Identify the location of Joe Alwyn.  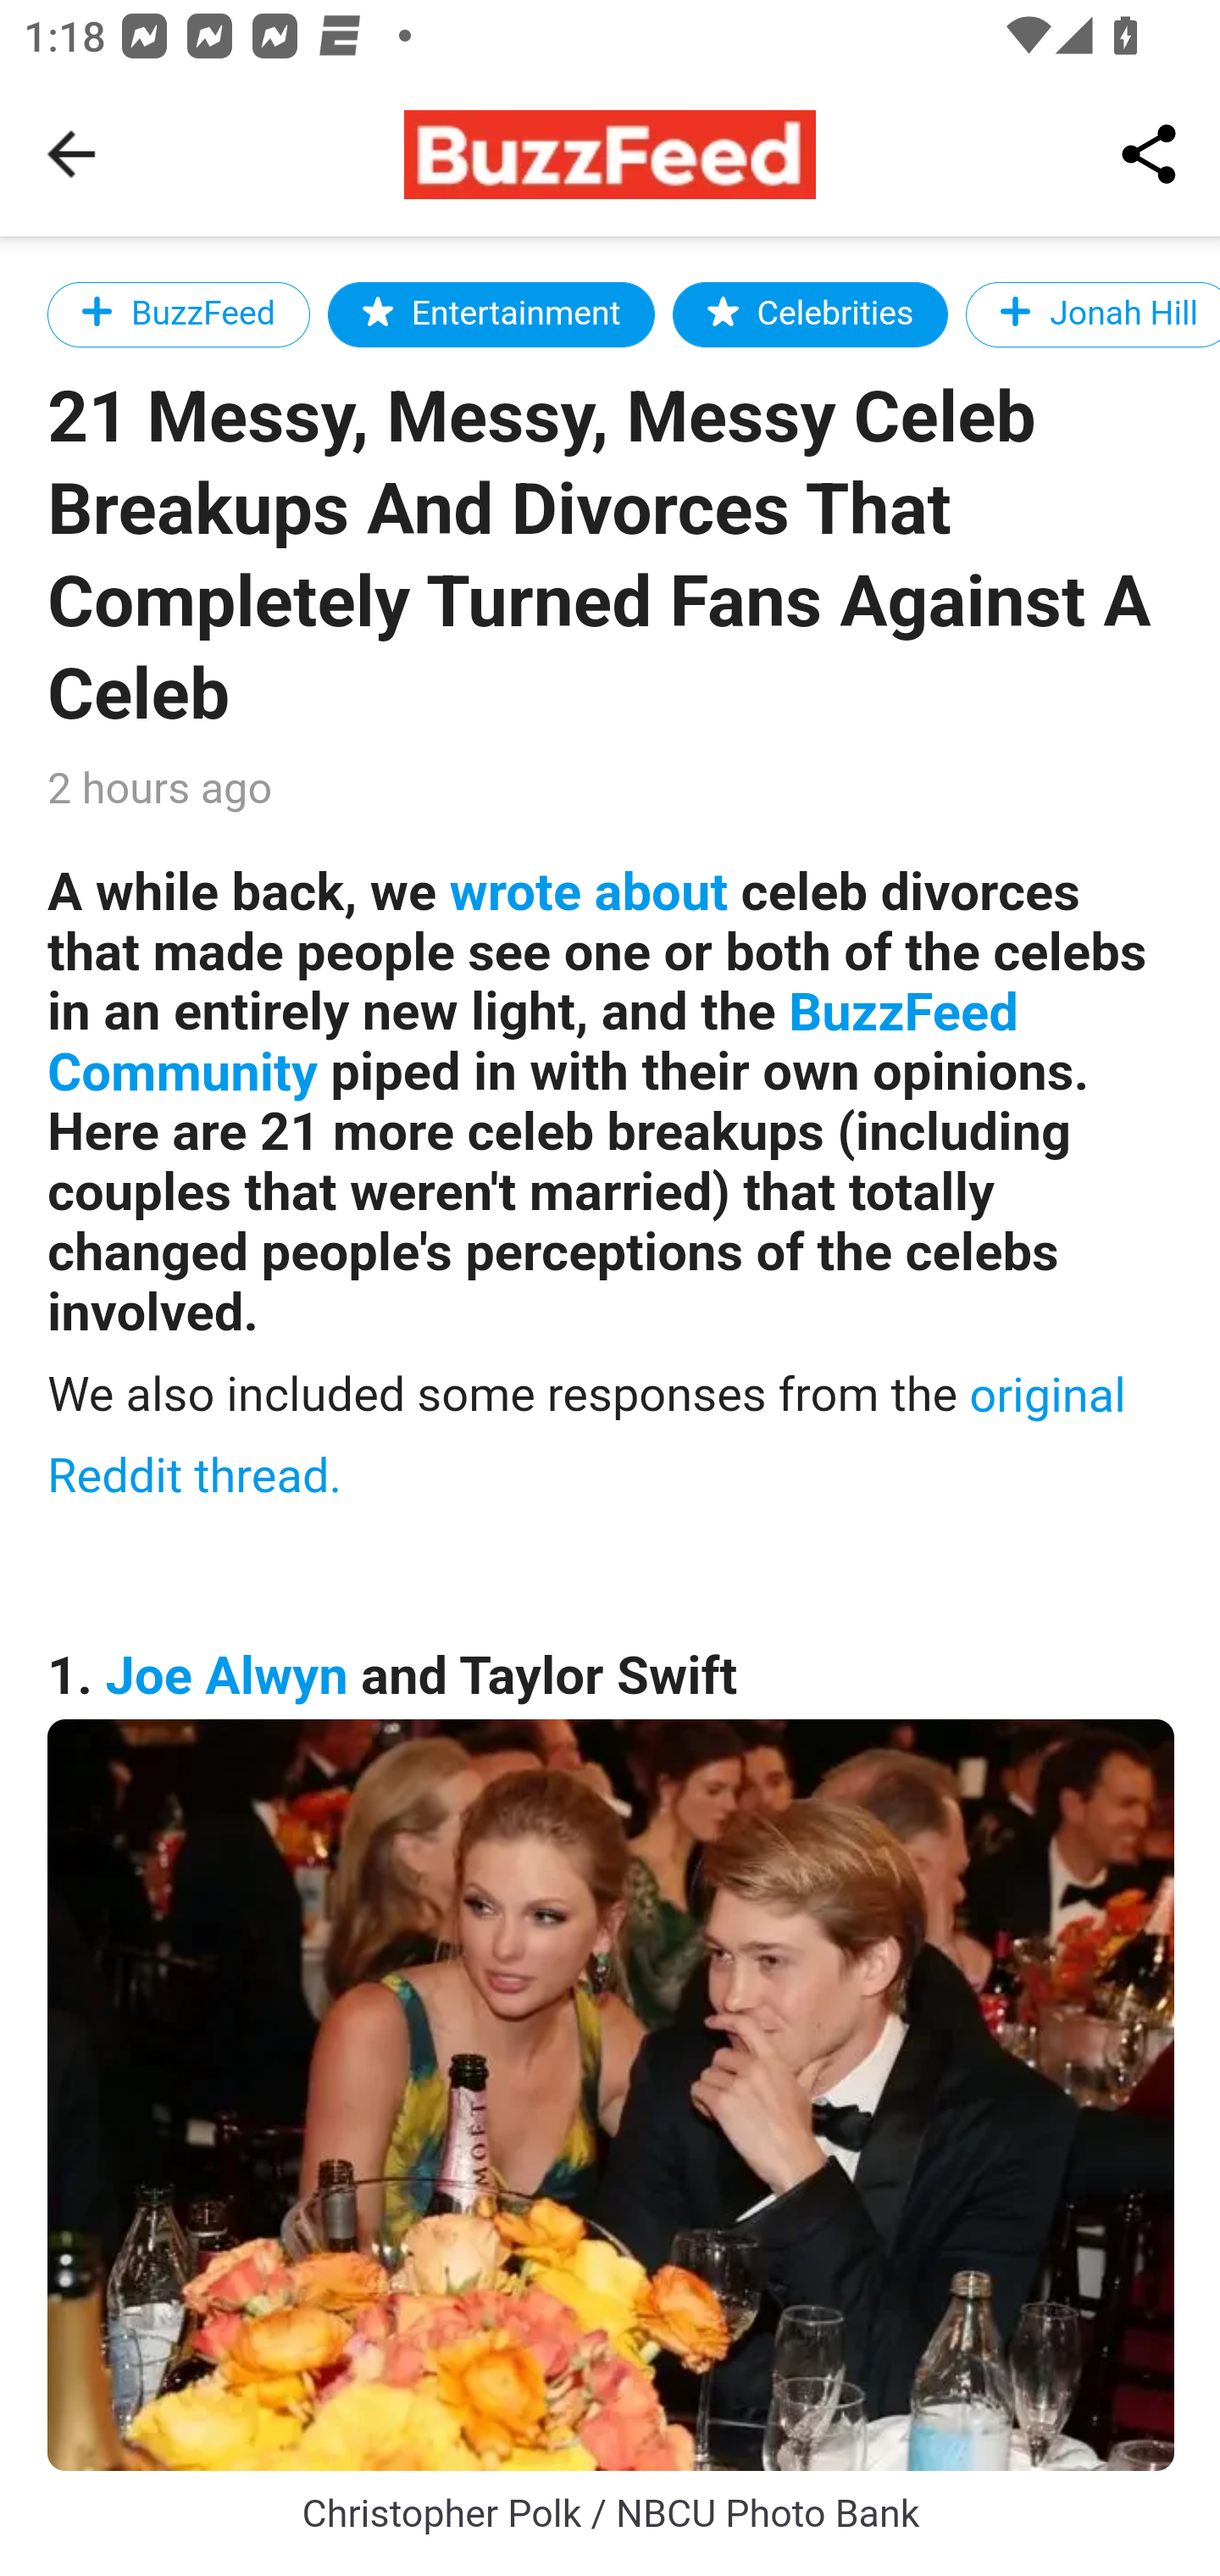
(227, 1676).